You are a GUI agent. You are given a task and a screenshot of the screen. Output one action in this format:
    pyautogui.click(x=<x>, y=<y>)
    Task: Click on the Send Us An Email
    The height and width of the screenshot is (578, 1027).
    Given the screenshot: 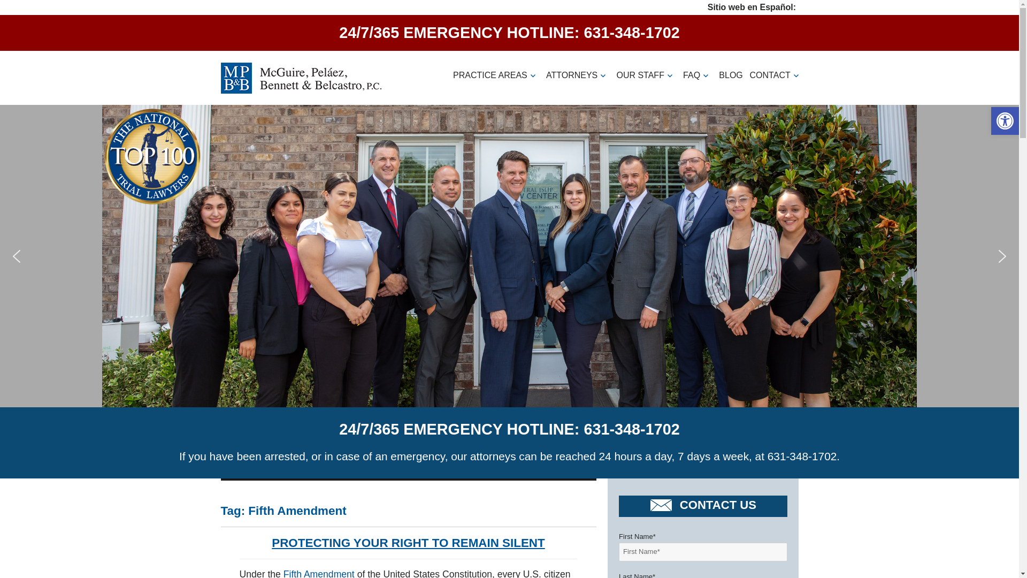 What is the action you would take?
    pyautogui.click(x=663, y=506)
    